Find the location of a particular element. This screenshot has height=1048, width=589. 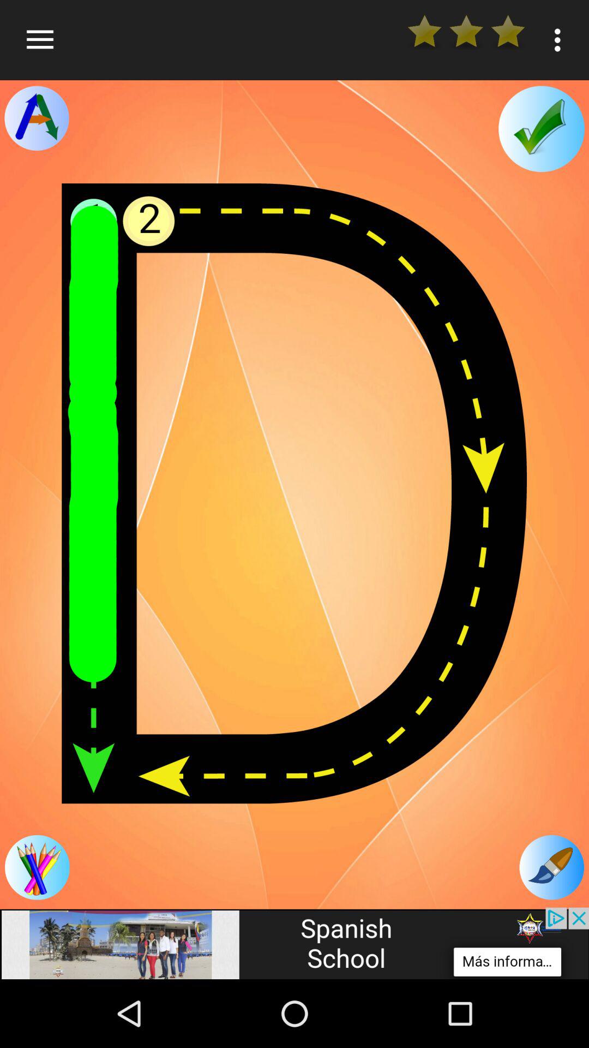

tap to choice a color is located at coordinates (37, 867).